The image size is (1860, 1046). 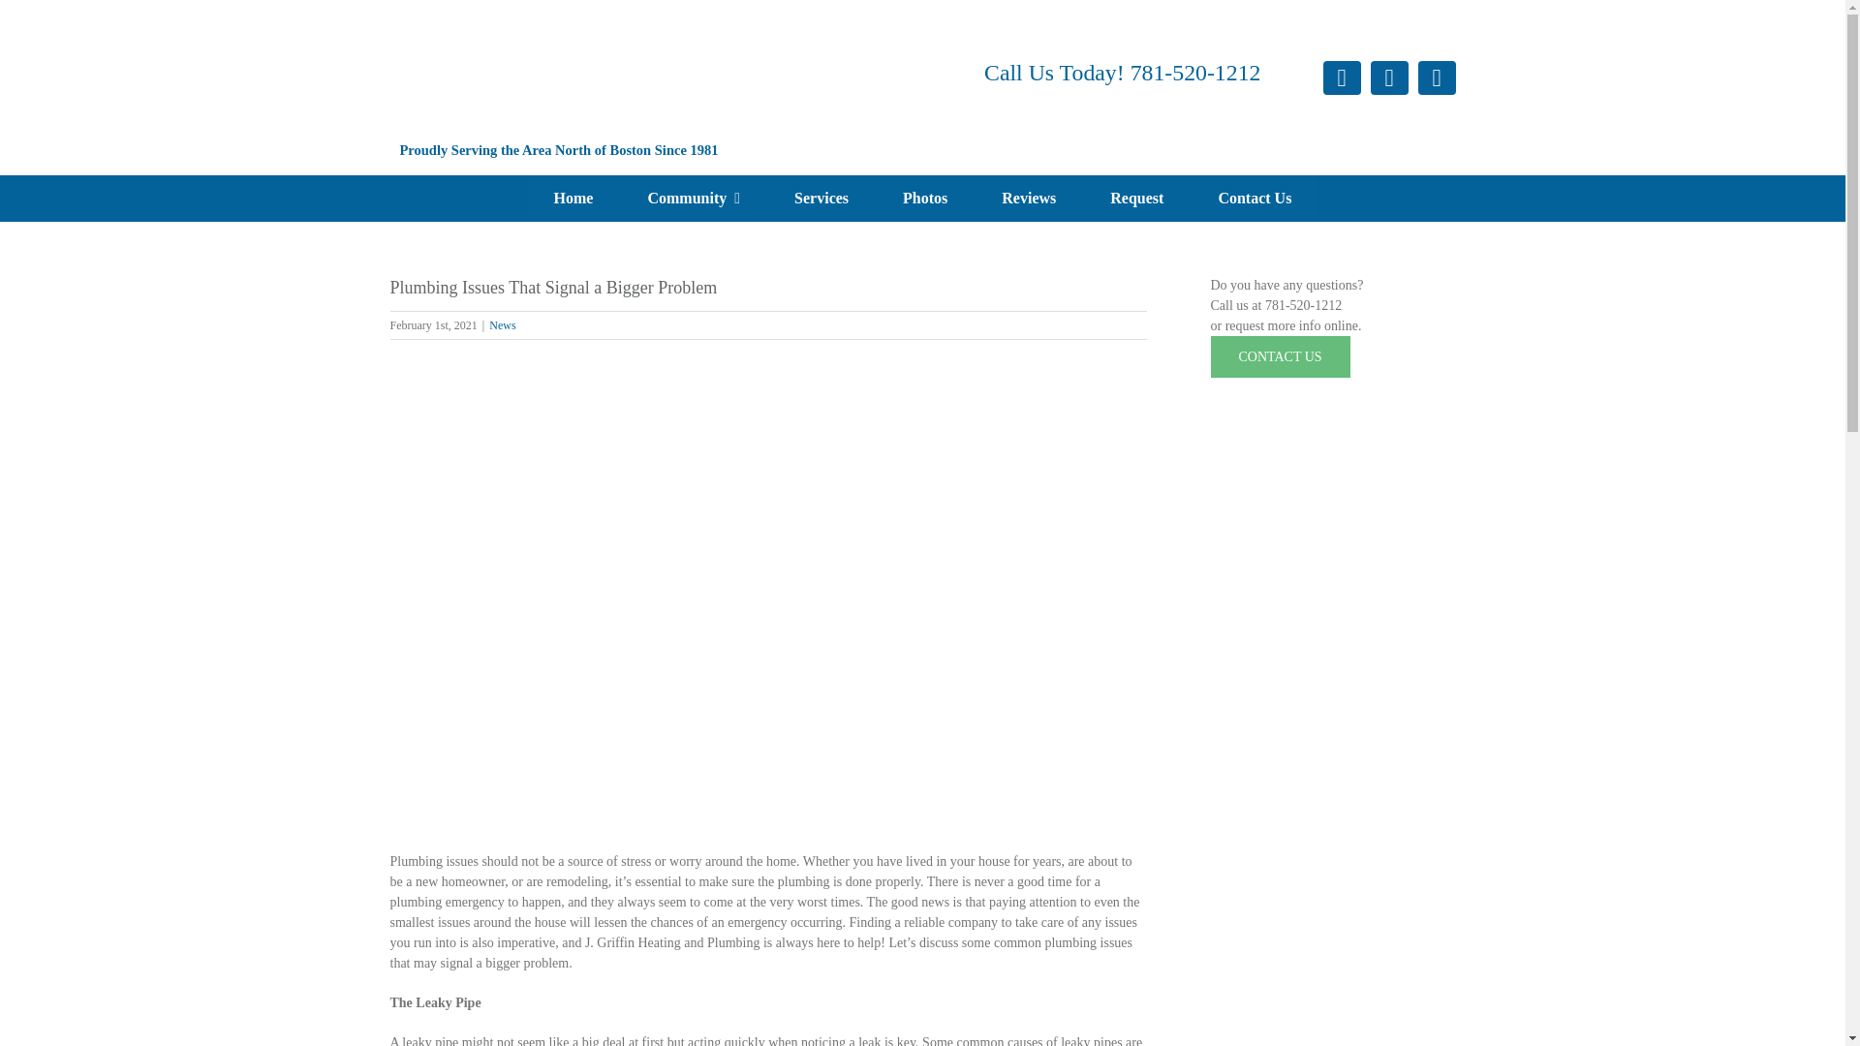 What do you see at coordinates (573, 198) in the screenshot?
I see `Home` at bounding box center [573, 198].